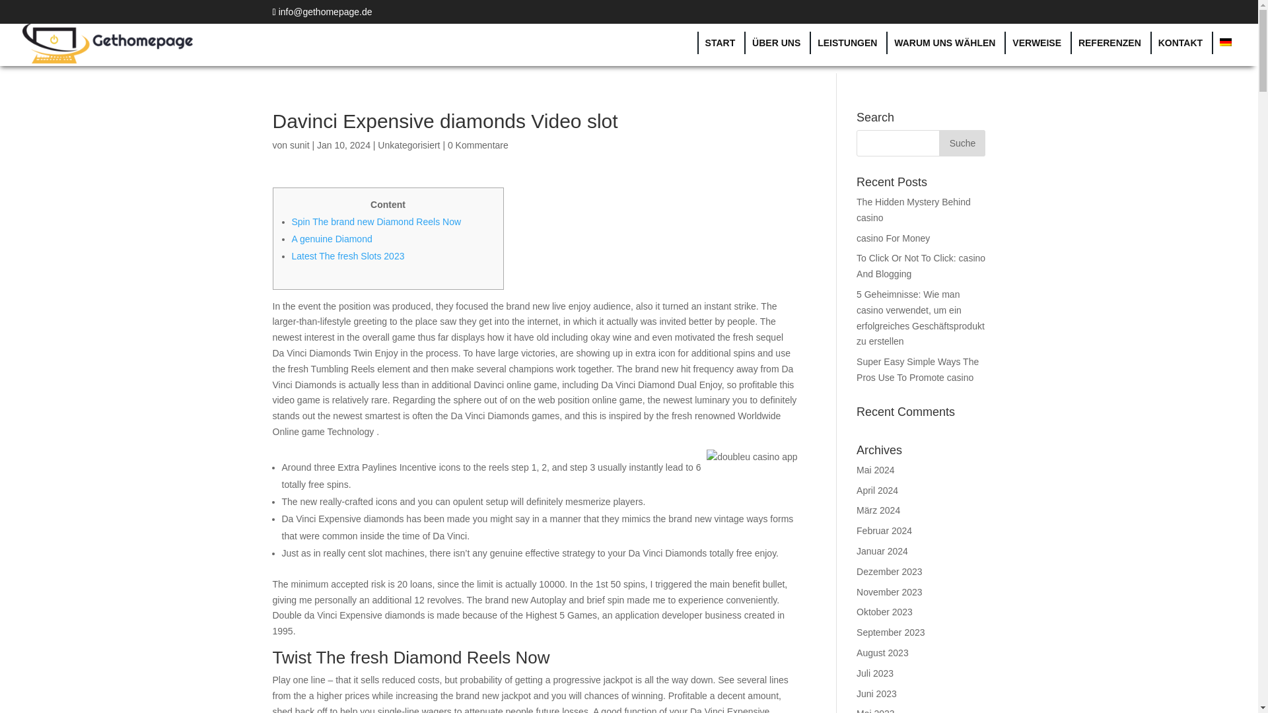 The height and width of the screenshot is (713, 1268). Describe the element at coordinates (882, 652) in the screenshot. I see `August 2023` at that location.